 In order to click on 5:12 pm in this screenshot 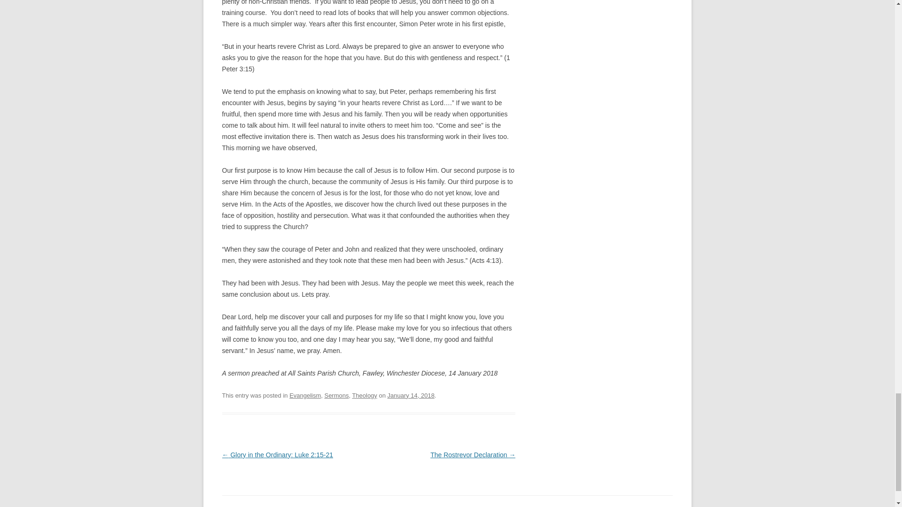, I will do `click(411, 395)`.